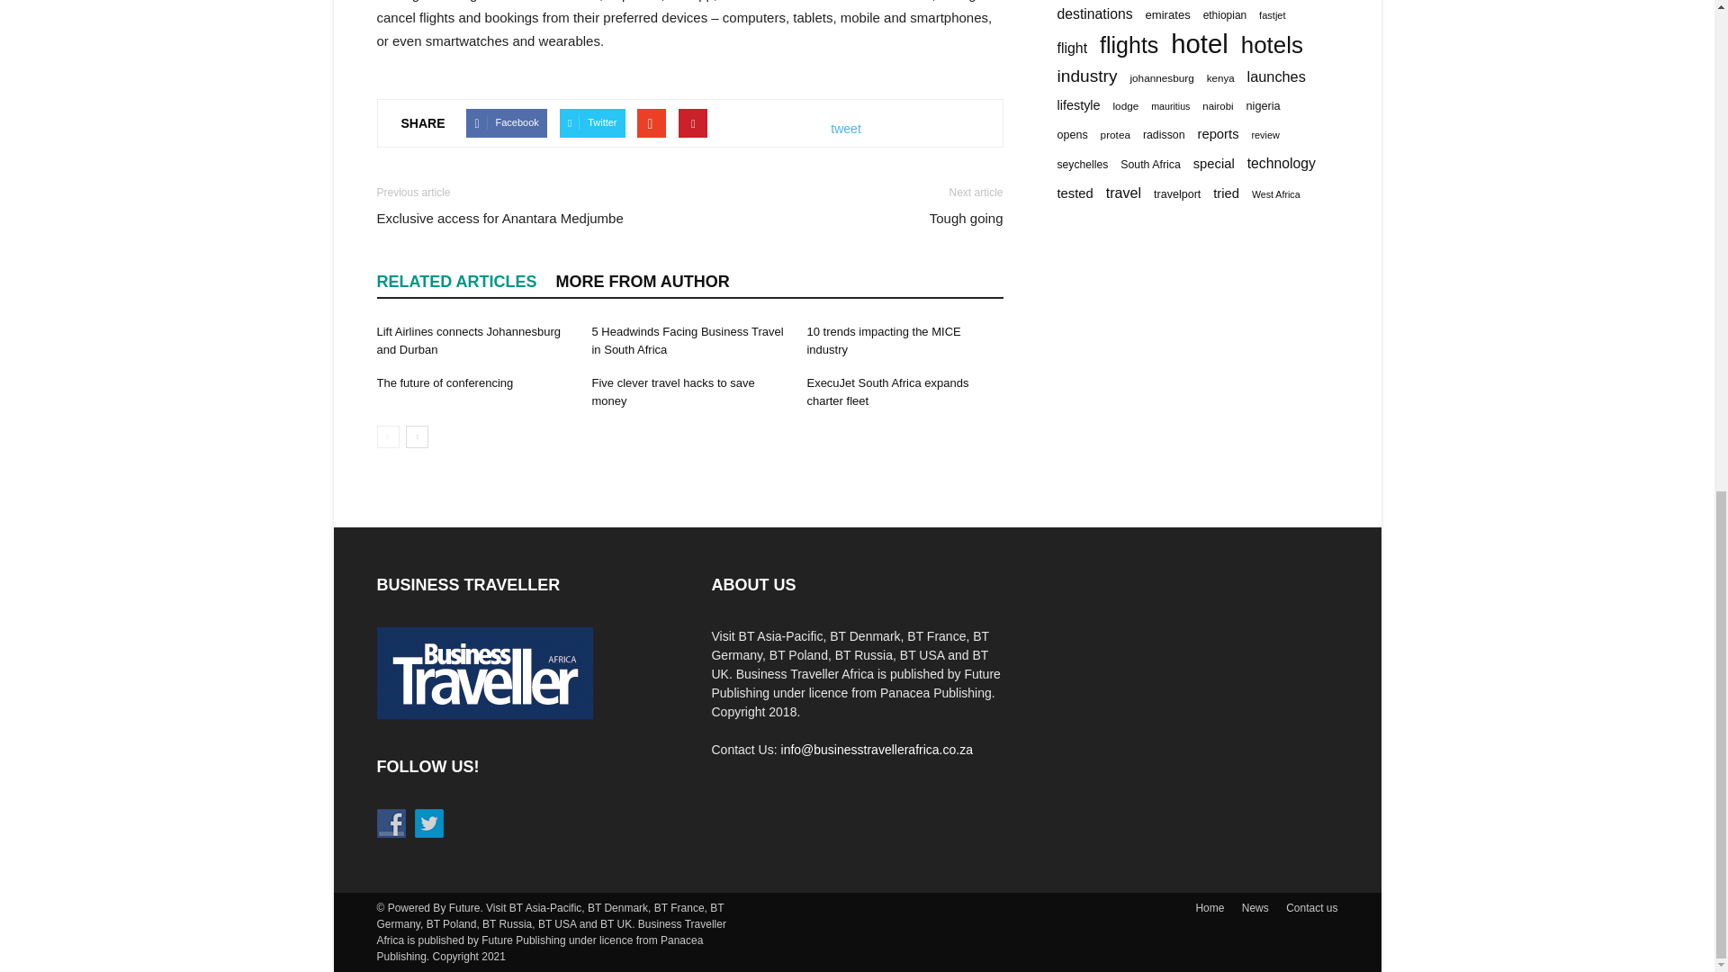 This screenshot has width=1728, height=972. Describe the element at coordinates (445, 382) in the screenshot. I see `The future of conferencing` at that location.